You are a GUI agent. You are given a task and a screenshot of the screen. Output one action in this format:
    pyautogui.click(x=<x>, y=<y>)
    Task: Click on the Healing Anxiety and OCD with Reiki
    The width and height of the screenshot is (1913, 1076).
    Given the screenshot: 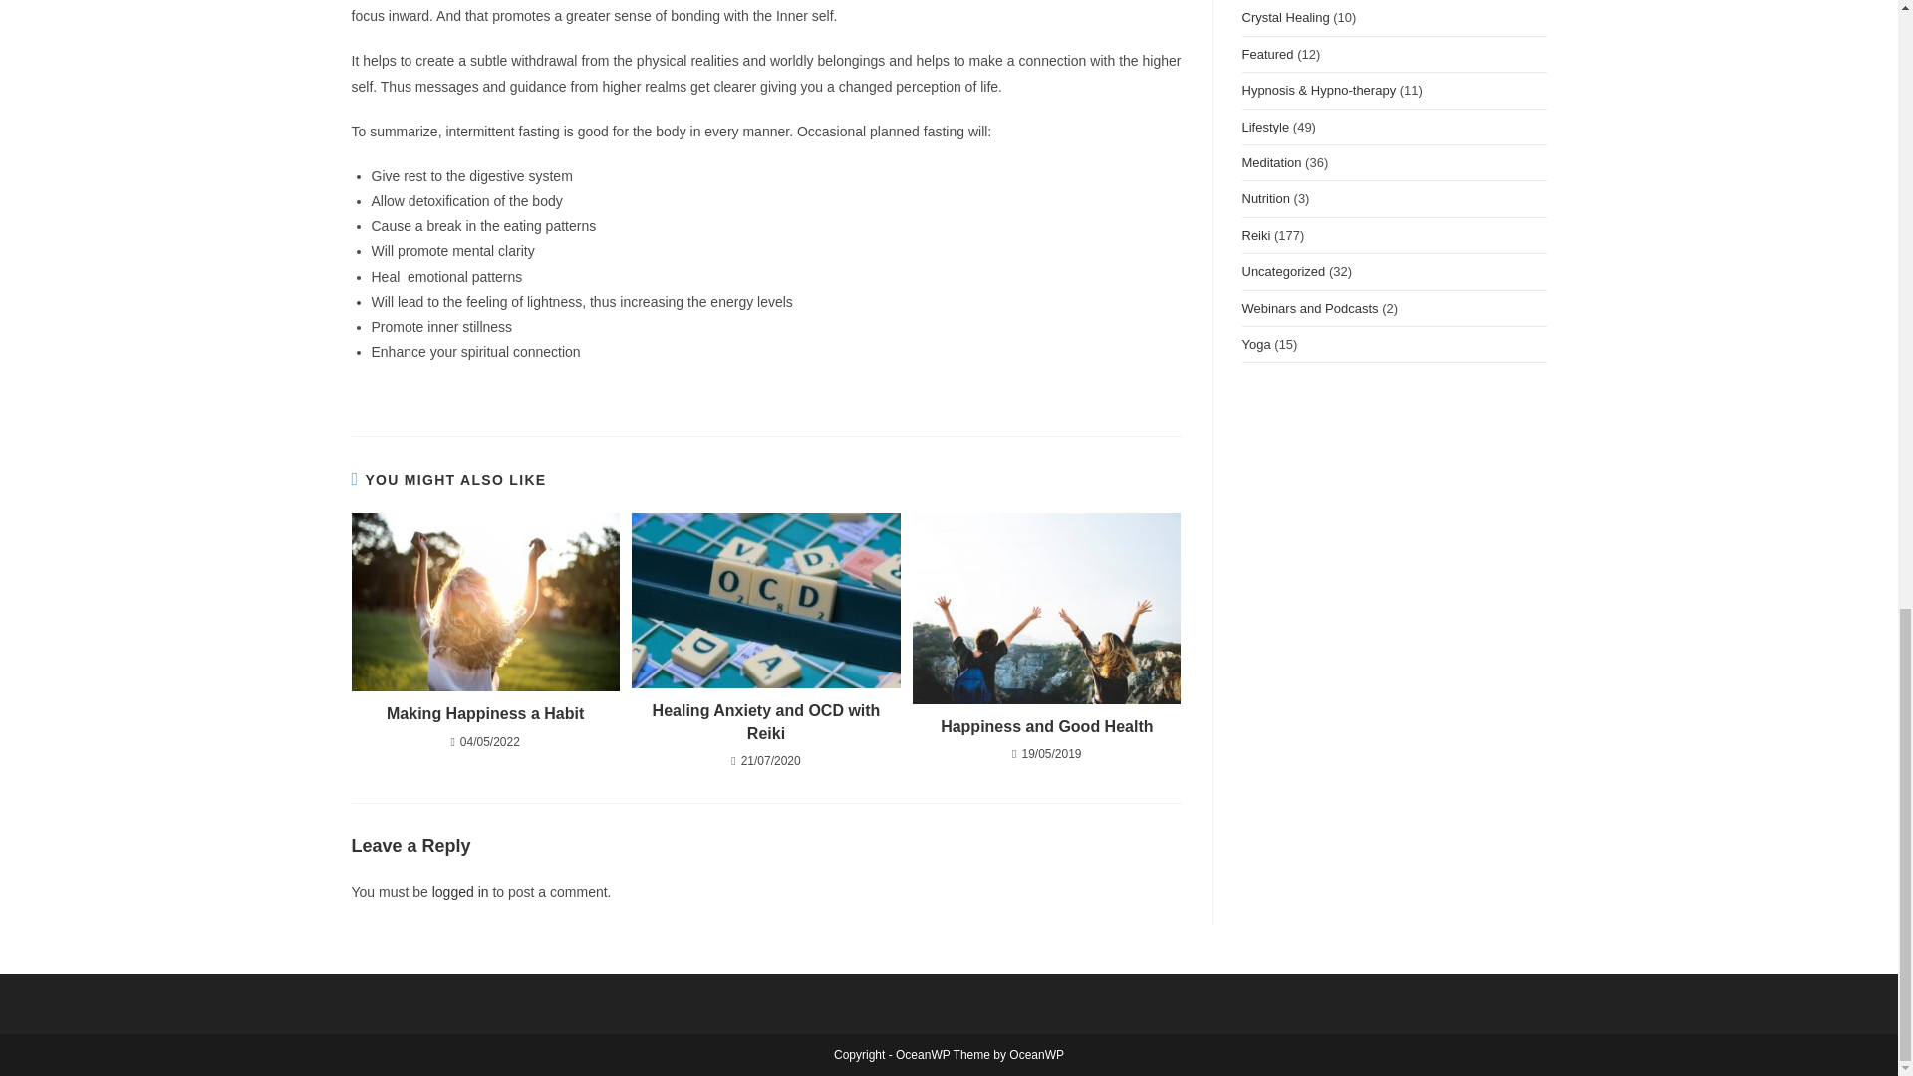 What is the action you would take?
    pyautogui.click(x=765, y=723)
    